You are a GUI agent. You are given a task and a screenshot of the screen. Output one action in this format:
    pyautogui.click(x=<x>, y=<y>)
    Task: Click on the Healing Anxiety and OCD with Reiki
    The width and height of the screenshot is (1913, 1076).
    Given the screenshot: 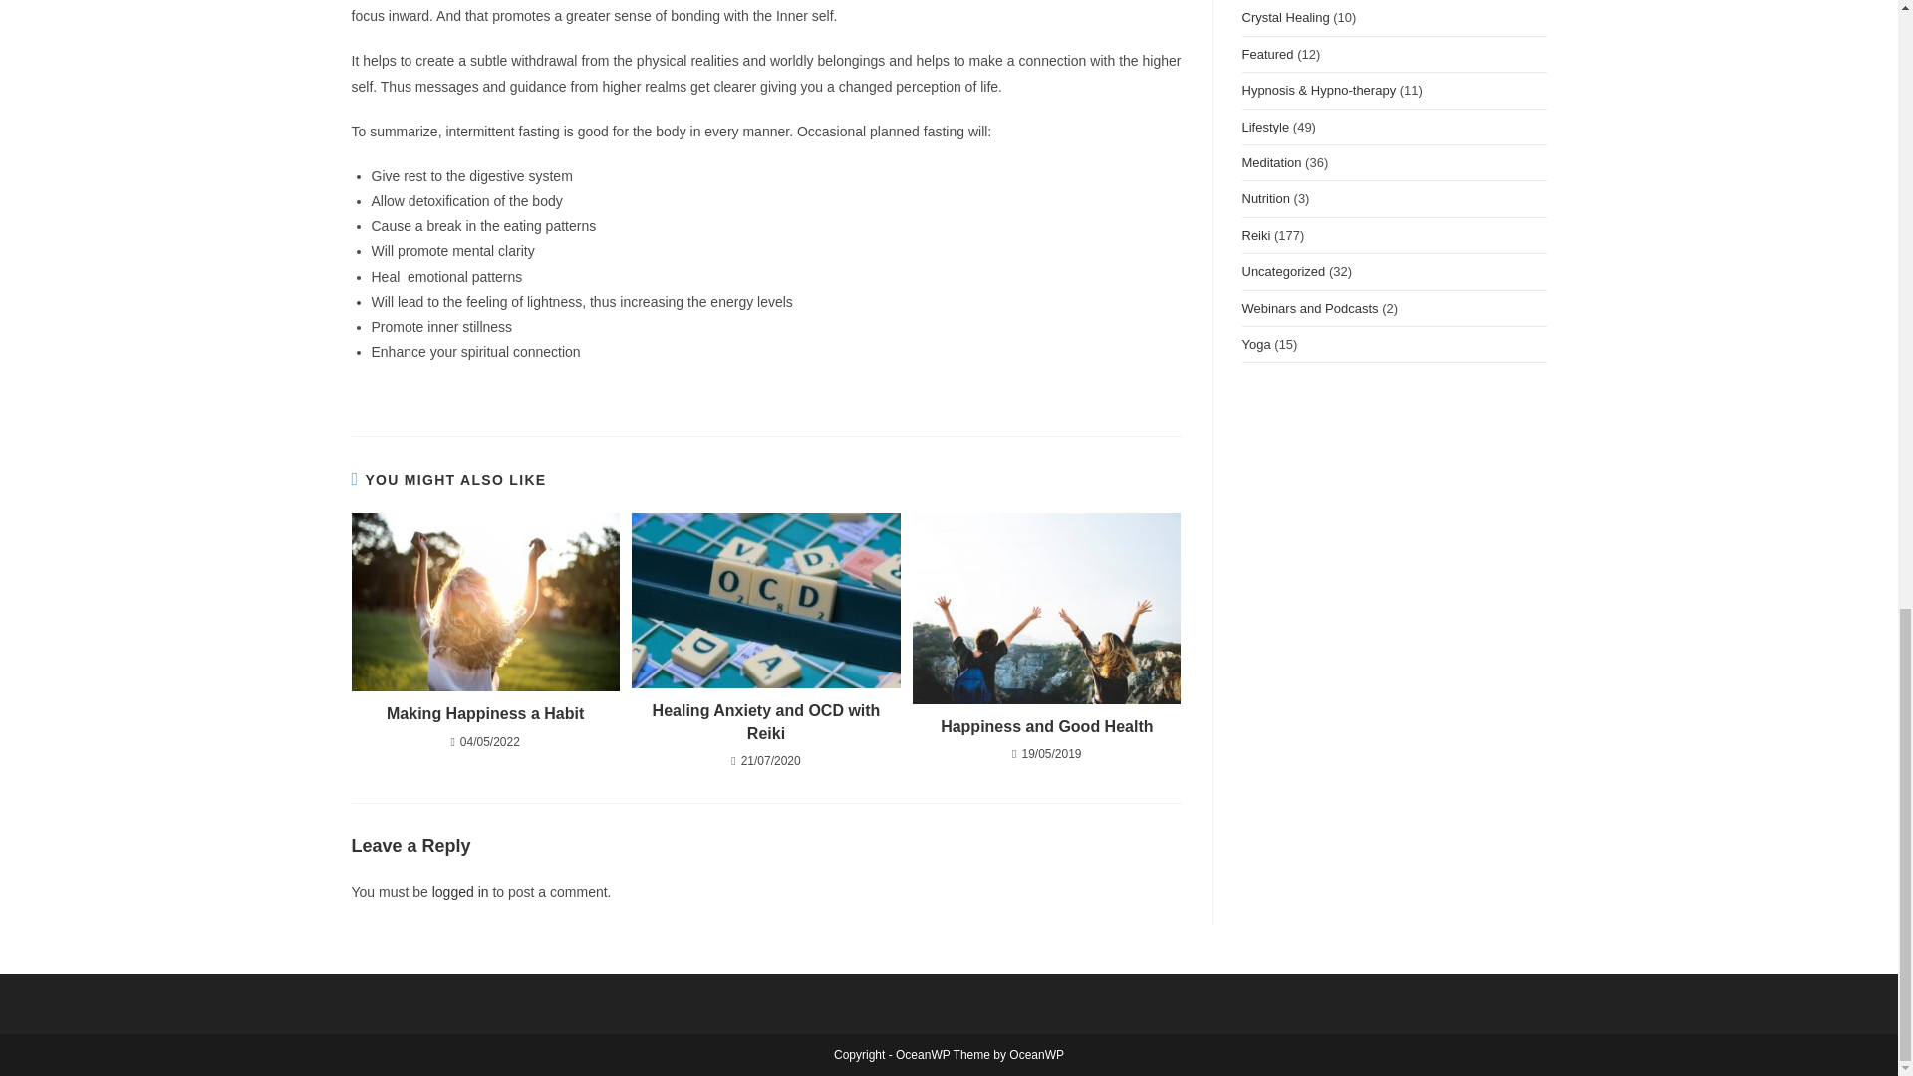 What is the action you would take?
    pyautogui.click(x=765, y=723)
    